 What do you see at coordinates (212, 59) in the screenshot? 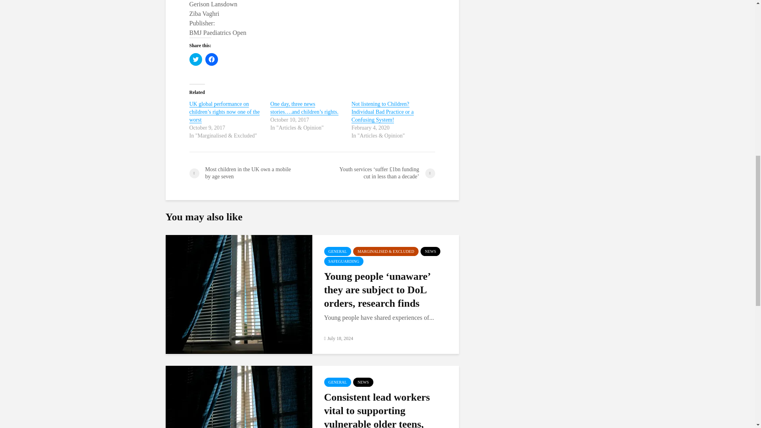
I see `Click to share on Facebook` at bounding box center [212, 59].